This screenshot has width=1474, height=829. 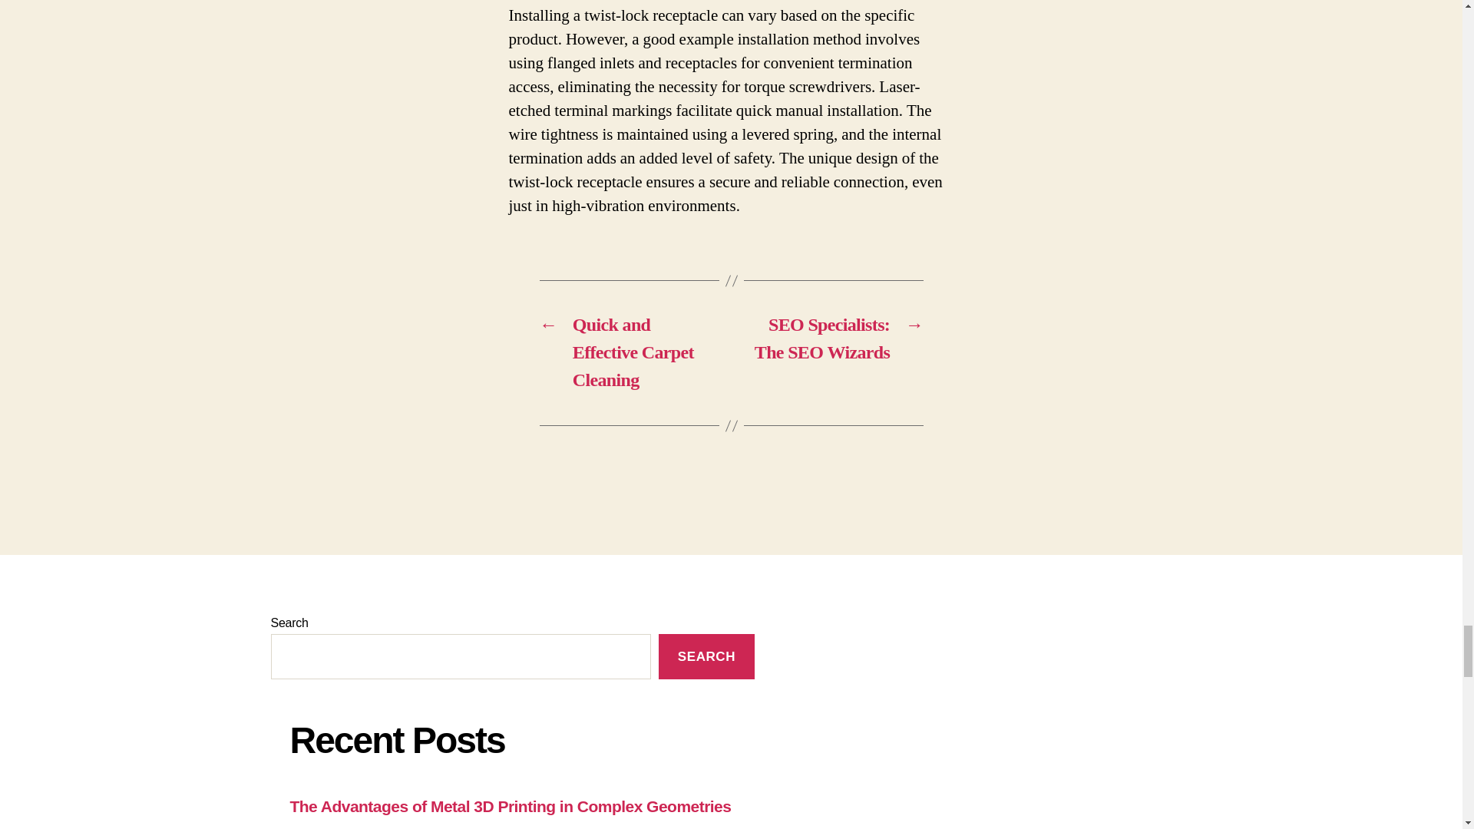 What do you see at coordinates (706, 656) in the screenshot?
I see `SEARCH` at bounding box center [706, 656].